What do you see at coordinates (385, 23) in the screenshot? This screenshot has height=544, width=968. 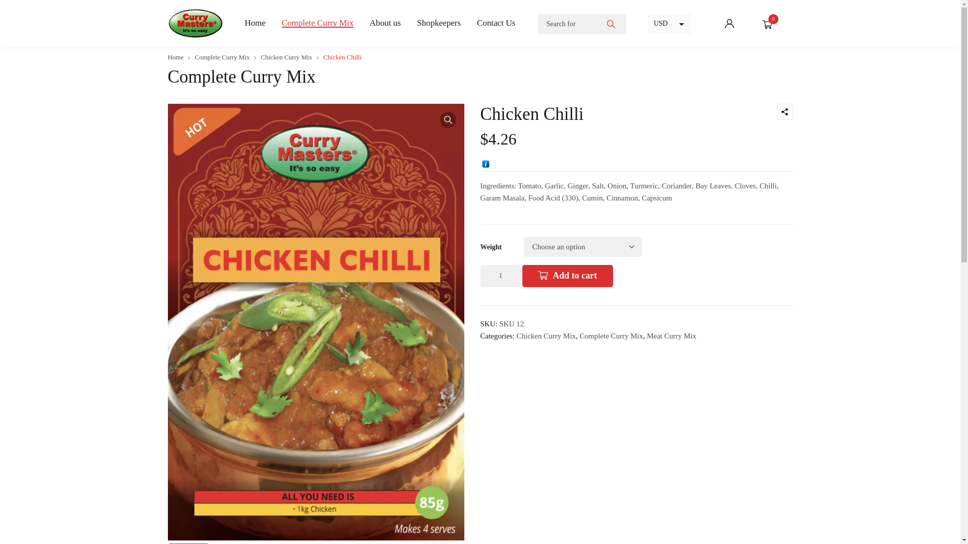 I see `About us` at bounding box center [385, 23].